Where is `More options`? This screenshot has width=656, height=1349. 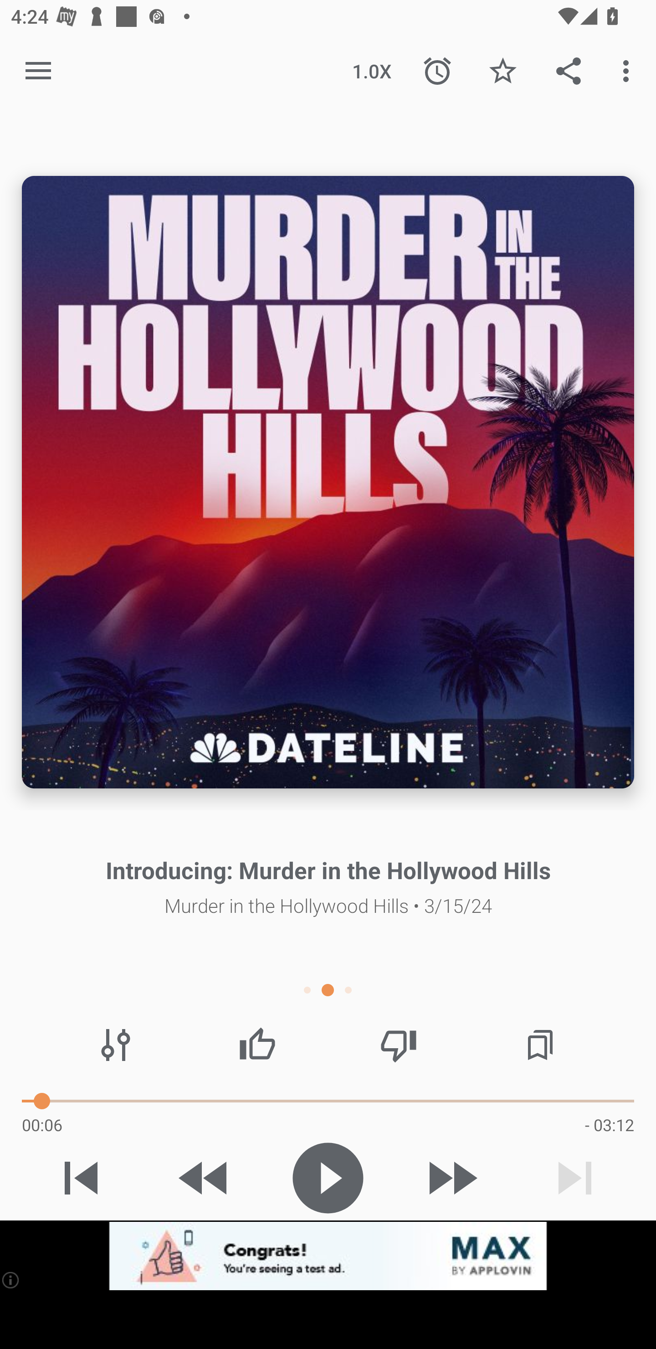 More options is located at coordinates (629, 70).